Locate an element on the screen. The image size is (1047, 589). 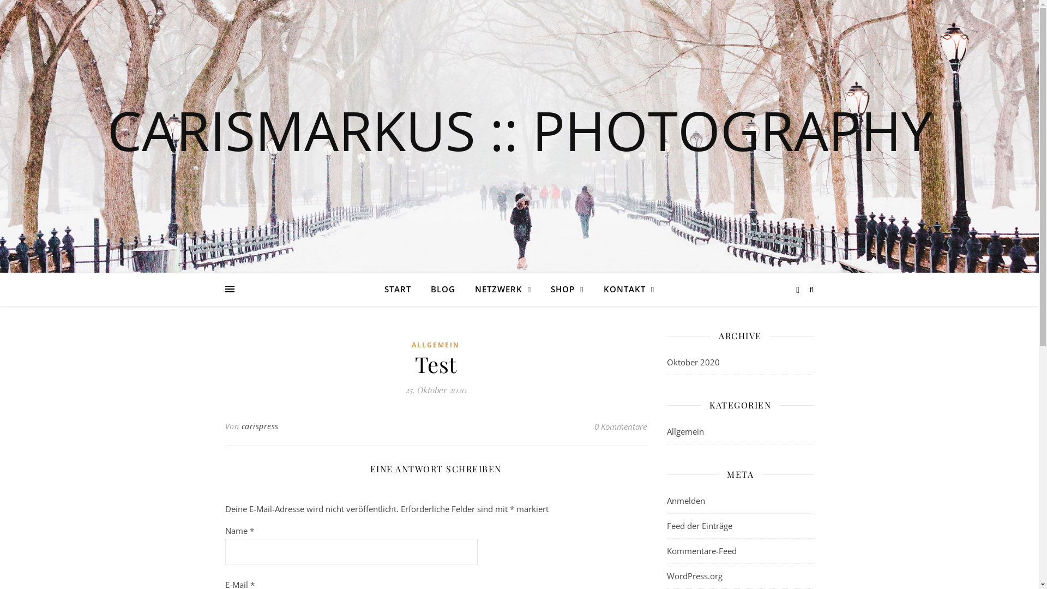
CARISMARKUS :: PHOTOGRAPHY is located at coordinates (519, 130).